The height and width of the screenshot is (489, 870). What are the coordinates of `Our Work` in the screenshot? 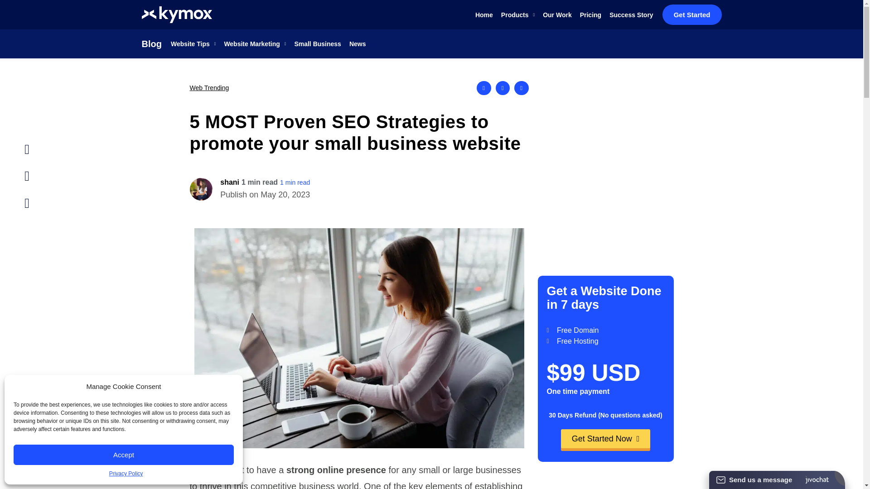 It's located at (557, 14).